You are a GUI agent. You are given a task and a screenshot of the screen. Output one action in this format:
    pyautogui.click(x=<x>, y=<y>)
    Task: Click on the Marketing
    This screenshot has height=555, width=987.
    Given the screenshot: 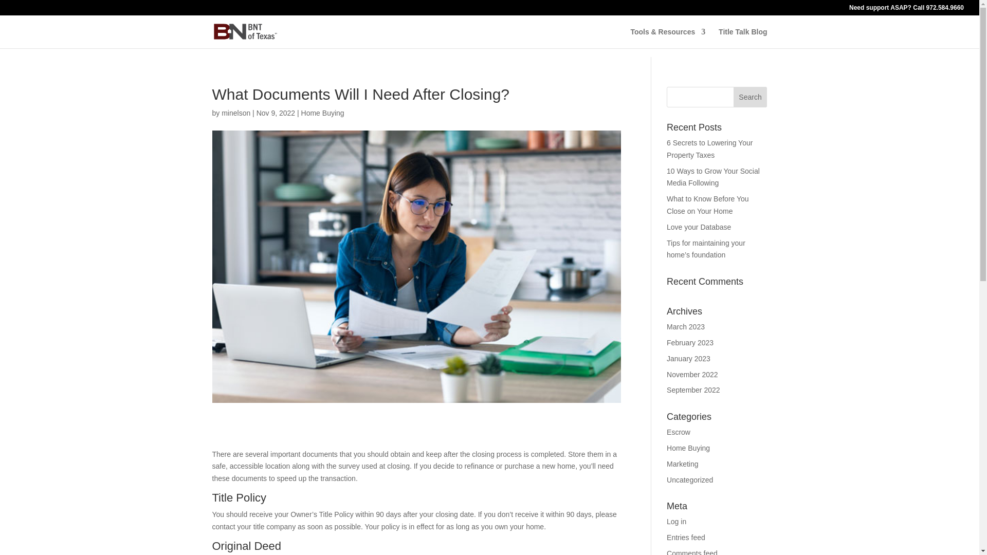 What is the action you would take?
    pyautogui.click(x=682, y=464)
    